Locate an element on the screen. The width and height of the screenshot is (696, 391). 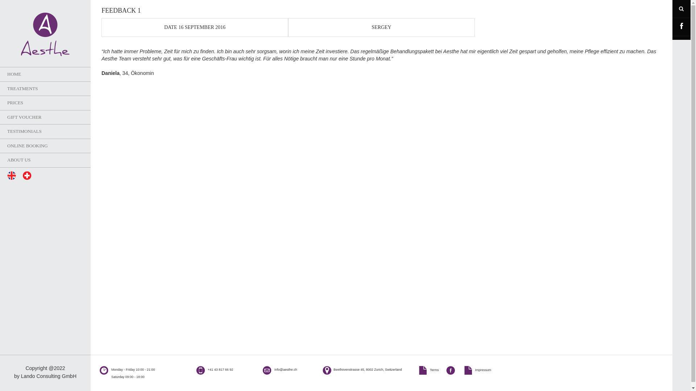
GIFT VOUCHER is located at coordinates (45, 117).